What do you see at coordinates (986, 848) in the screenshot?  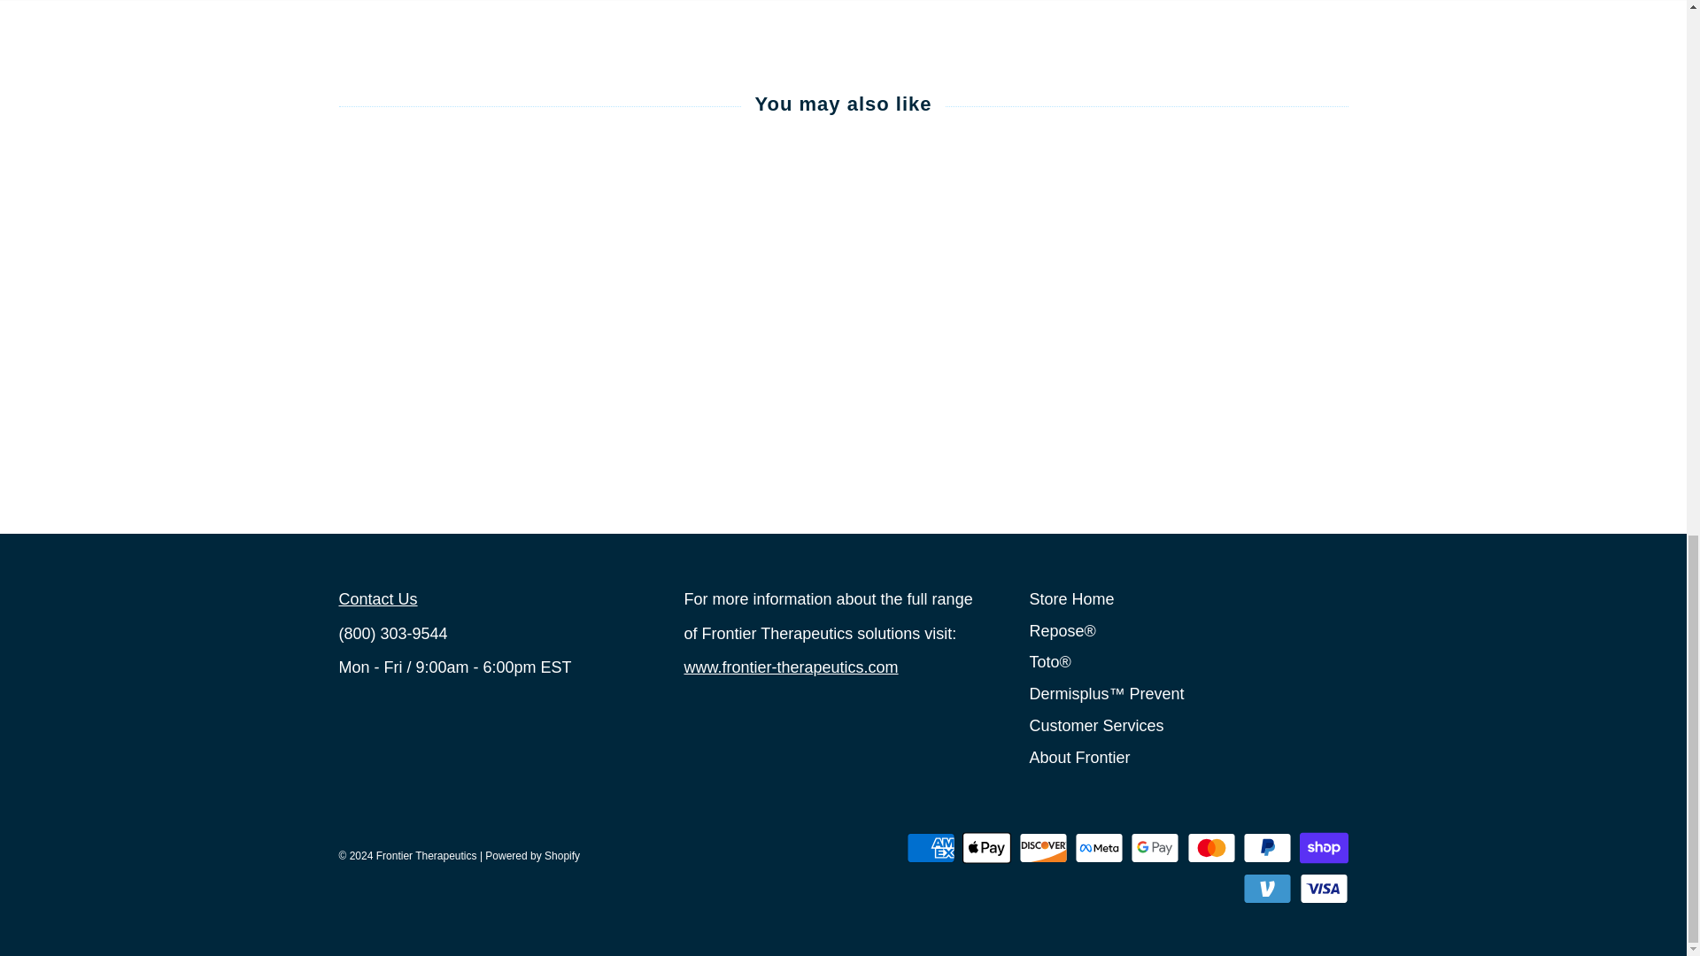 I see `Apple Pay` at bounding box center [986, 848].